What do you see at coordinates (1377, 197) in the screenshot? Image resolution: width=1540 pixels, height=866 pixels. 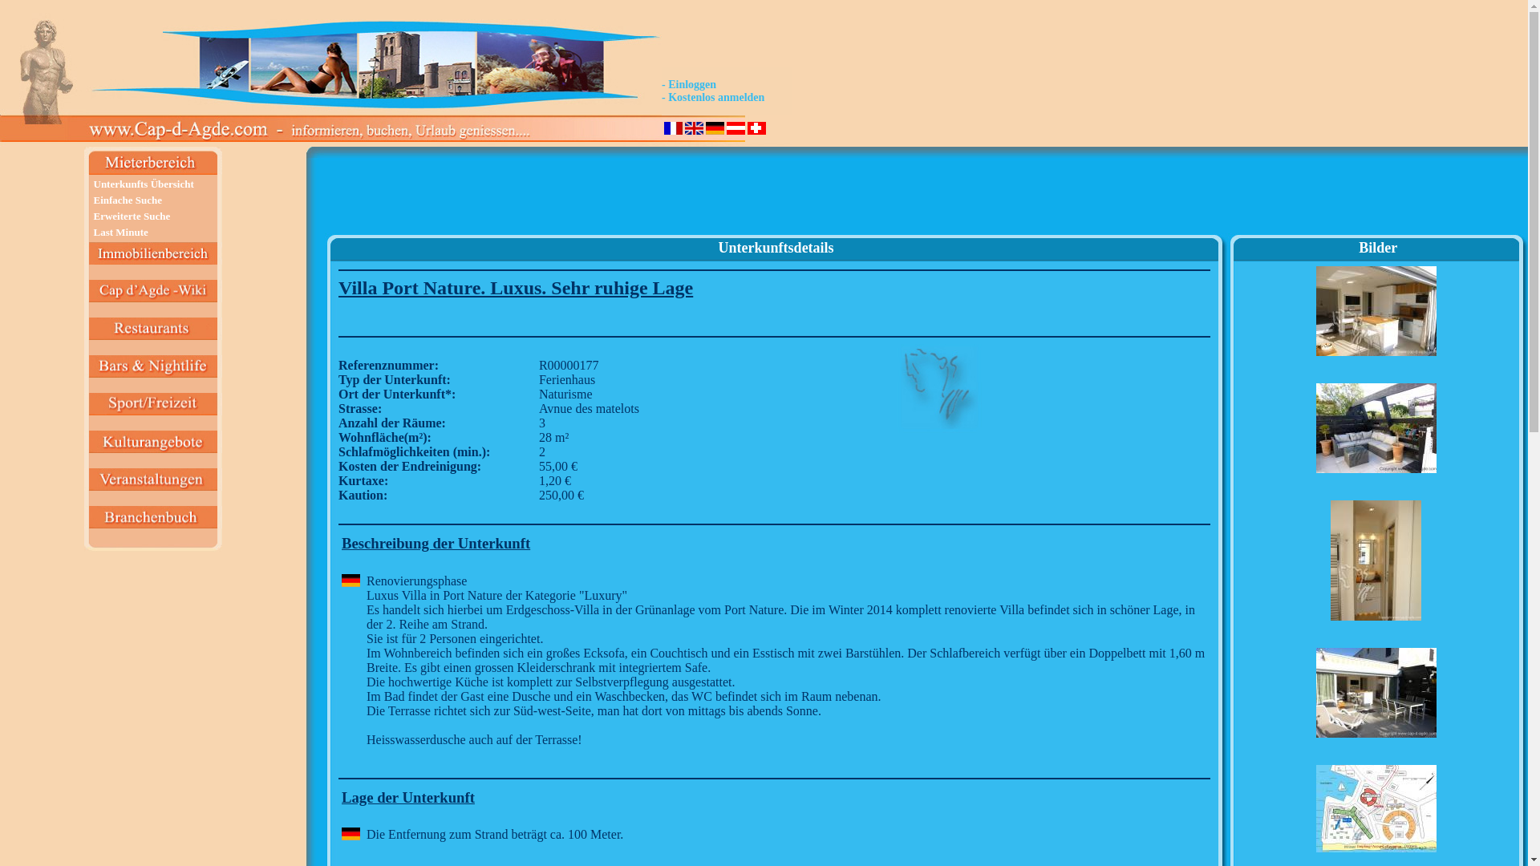 I see `Advertisement` at bounding box center [1377, 197].